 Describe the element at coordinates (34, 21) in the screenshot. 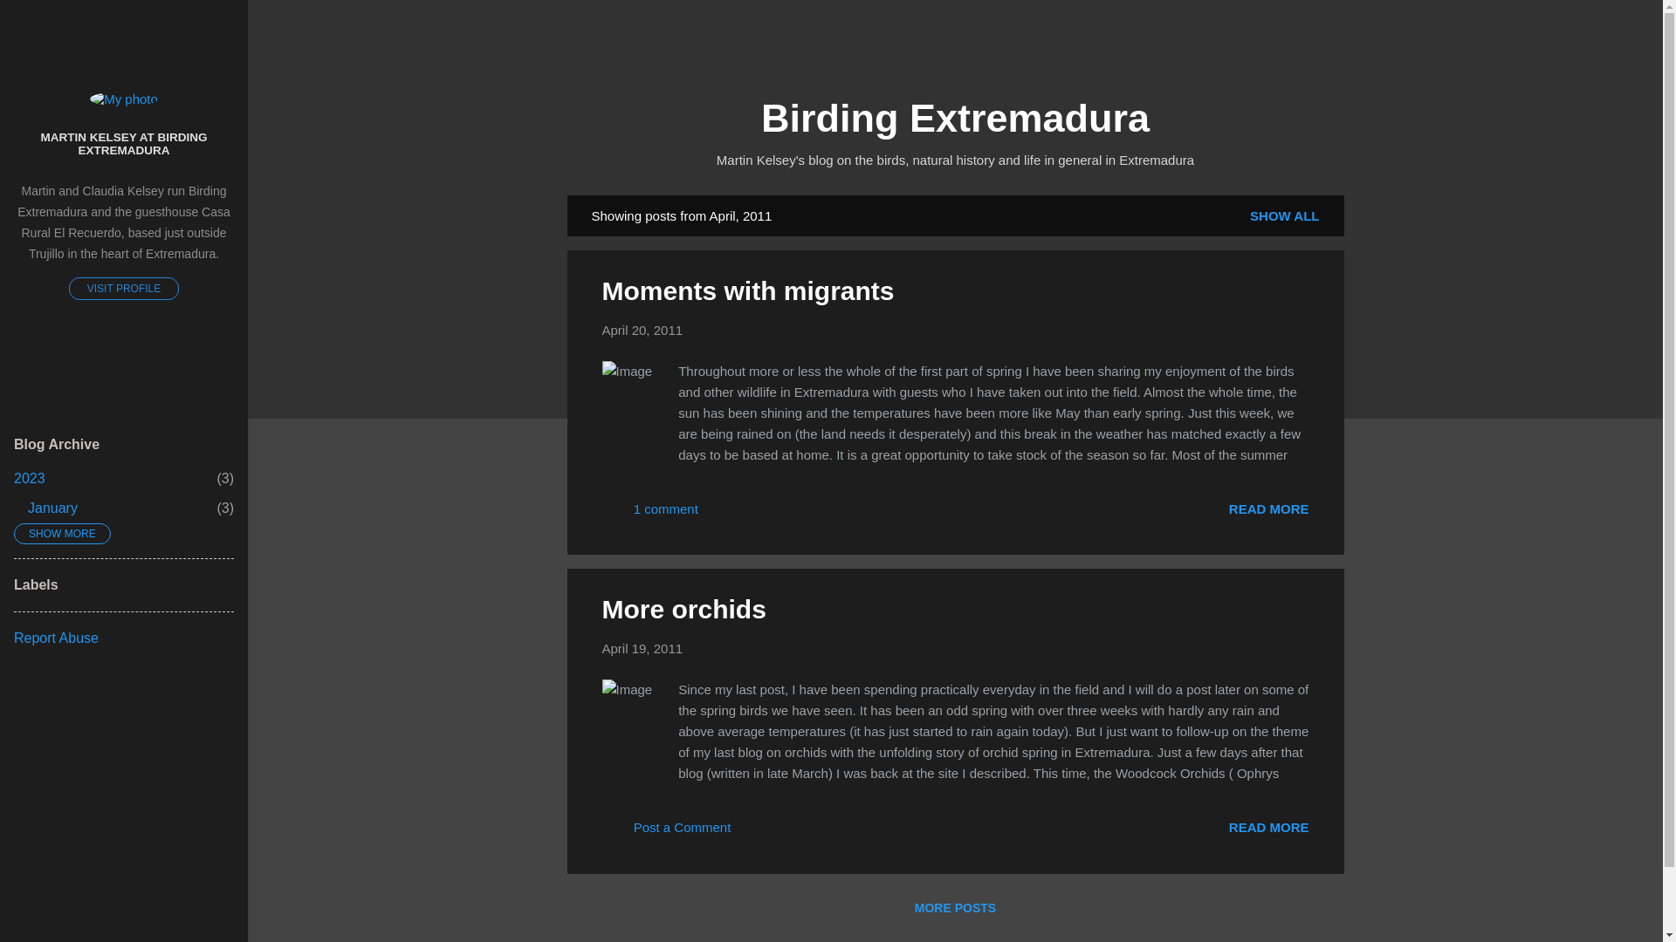

I see `Search` at that location.